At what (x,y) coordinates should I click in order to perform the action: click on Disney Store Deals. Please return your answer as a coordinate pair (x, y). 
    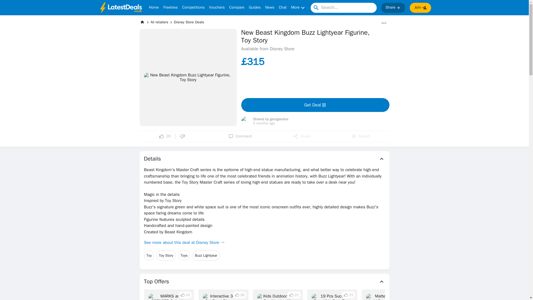
    Looking at the image, I should click on (189, 22).